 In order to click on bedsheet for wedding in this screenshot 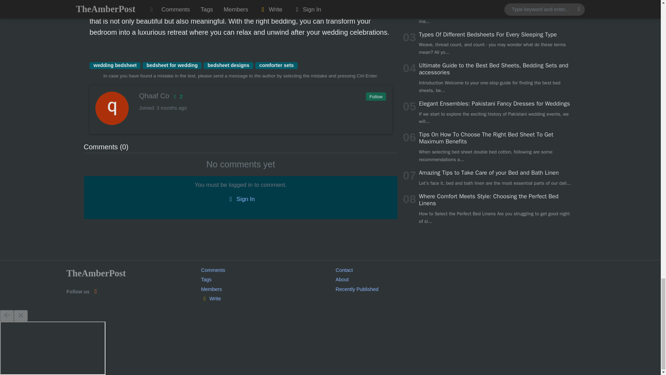, I will do `click(172, 65)`.